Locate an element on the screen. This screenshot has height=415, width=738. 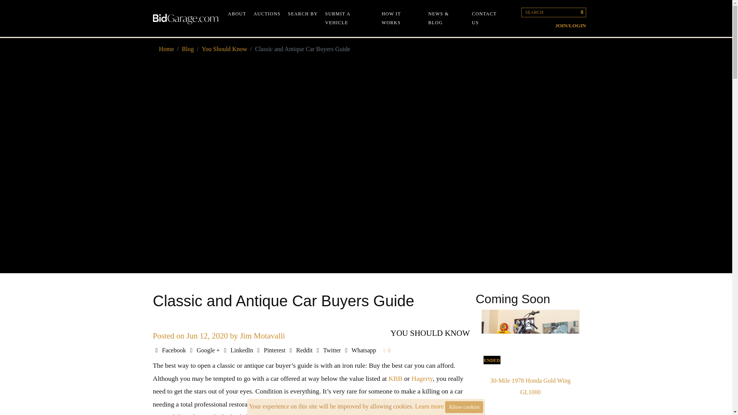
Be the first to like is located at coordinates (387, 350).